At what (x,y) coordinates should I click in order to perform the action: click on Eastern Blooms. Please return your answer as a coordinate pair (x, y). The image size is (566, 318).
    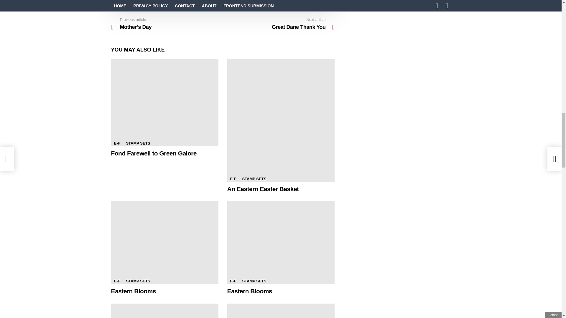
    Looking at the image, I should click on (281, 243).